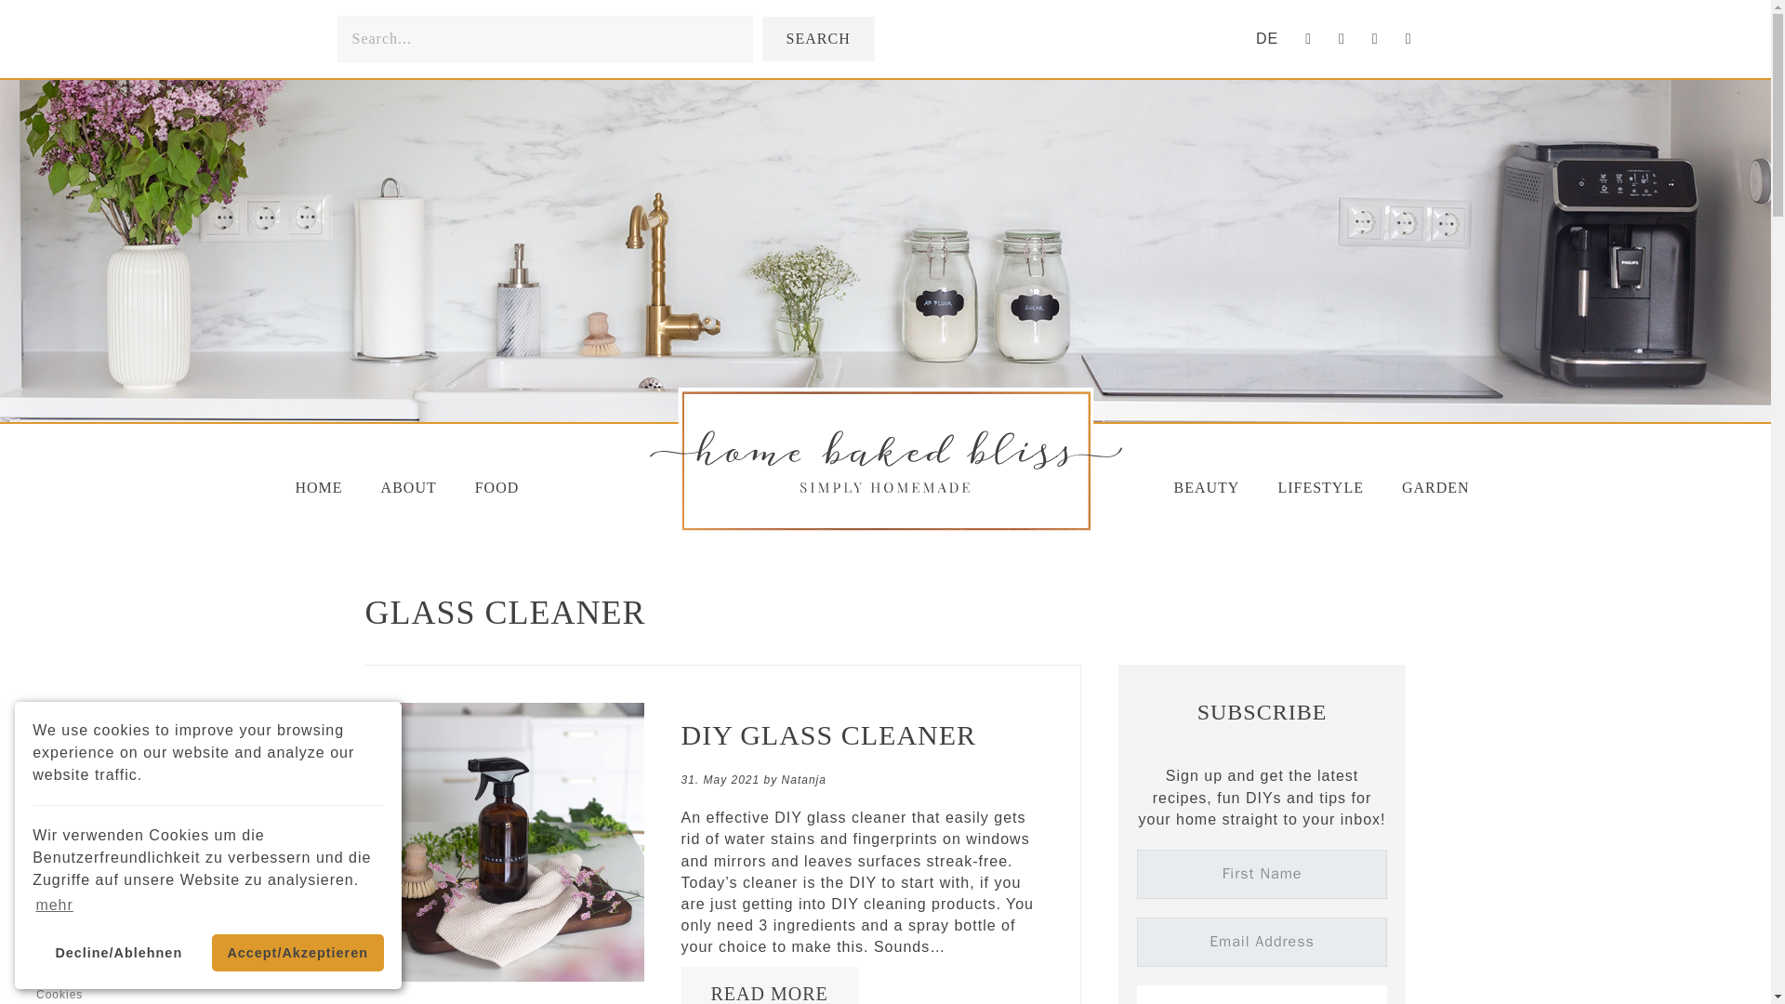 This screenshot has width=1785, height=1004. I want to click on SEARCH, so click(818, 38).